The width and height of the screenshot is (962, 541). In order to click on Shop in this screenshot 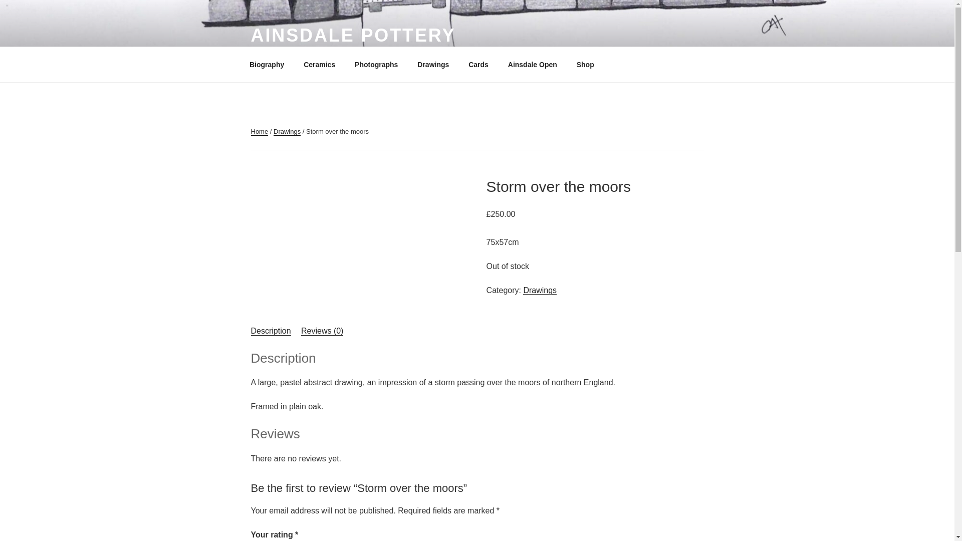, I will do `click(588, 64)`.